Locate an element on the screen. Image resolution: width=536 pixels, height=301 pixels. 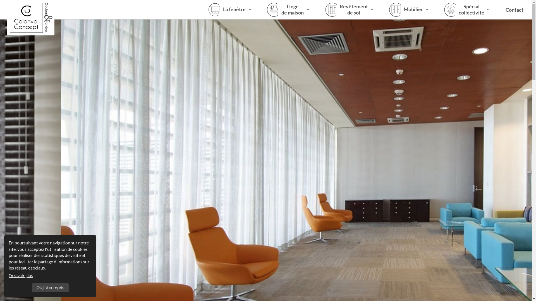
Linge
de maison is located at coordinates (289, 10).